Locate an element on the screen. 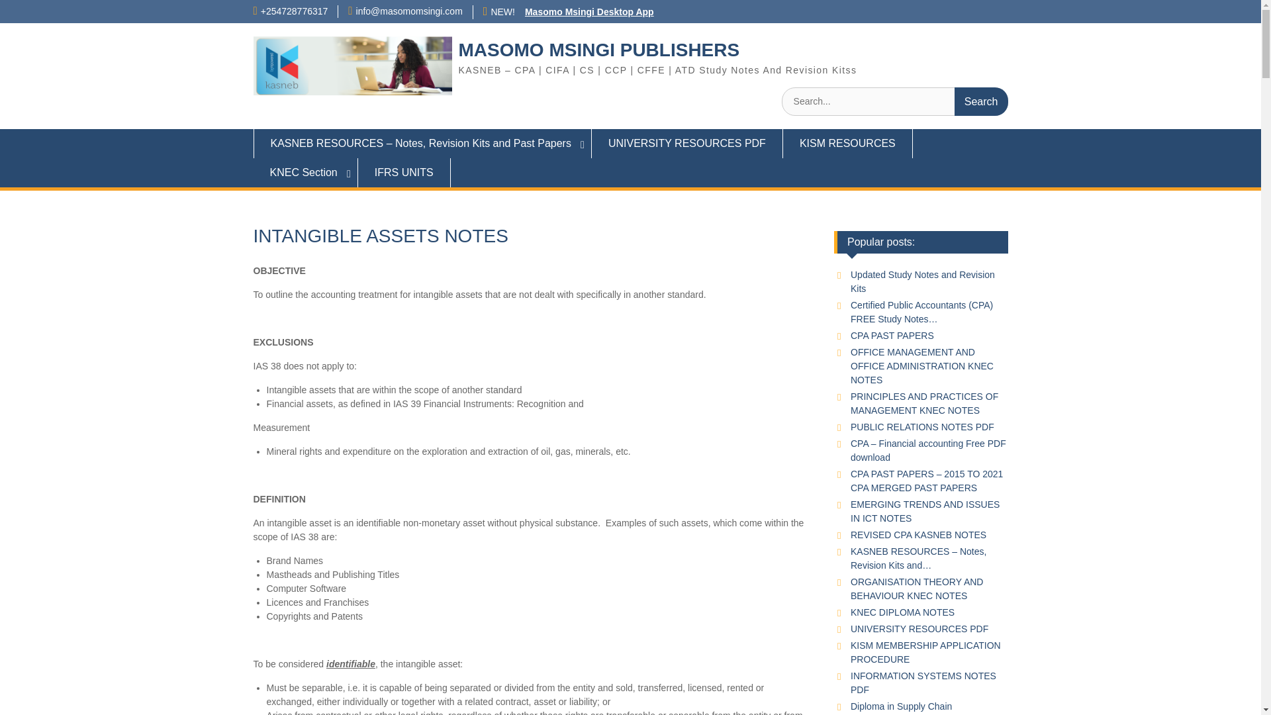 The width and height of the screenshot is (1271, 715). PRINCIPLES AND PRACTICES OF MANAGEMENT KNEC NOTES is located at coordinates (924, 403).